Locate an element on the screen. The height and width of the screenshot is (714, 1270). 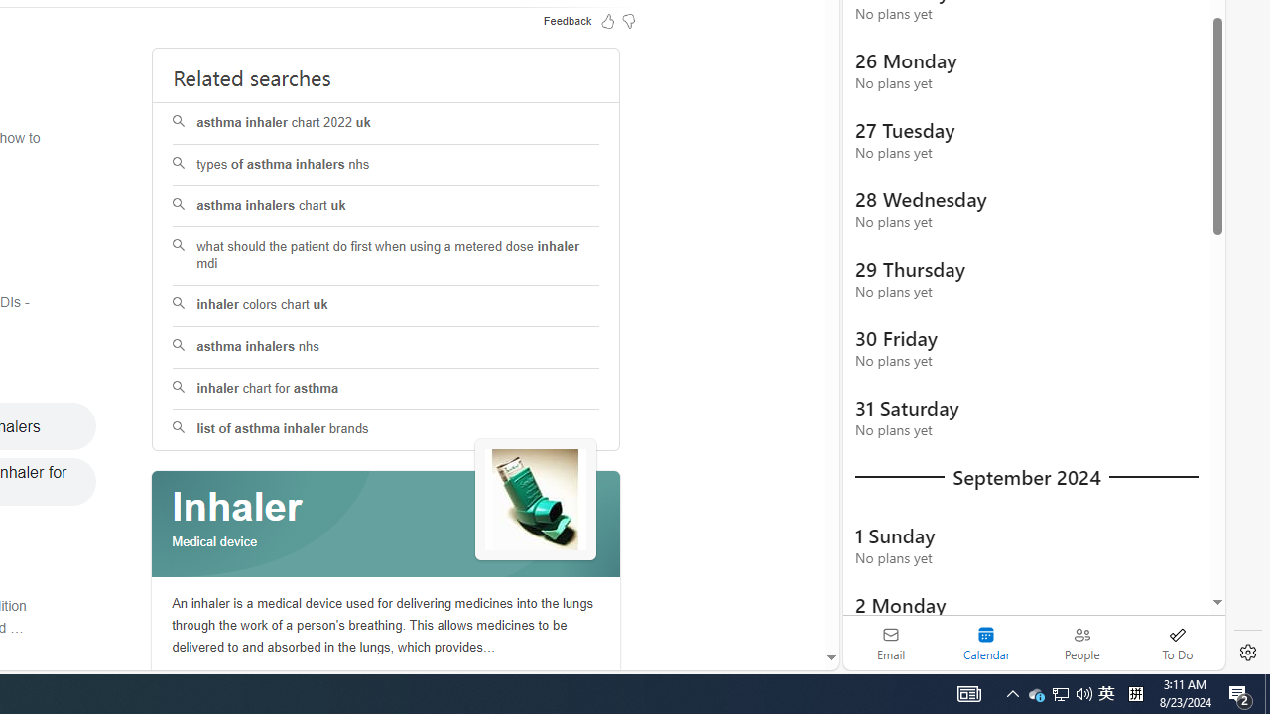
People is located at coordinates (1081, 643).